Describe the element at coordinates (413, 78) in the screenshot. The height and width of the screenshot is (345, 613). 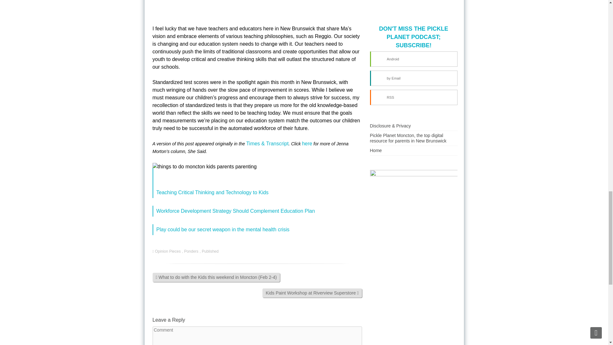
I see `Subscribe by Email` at that location.